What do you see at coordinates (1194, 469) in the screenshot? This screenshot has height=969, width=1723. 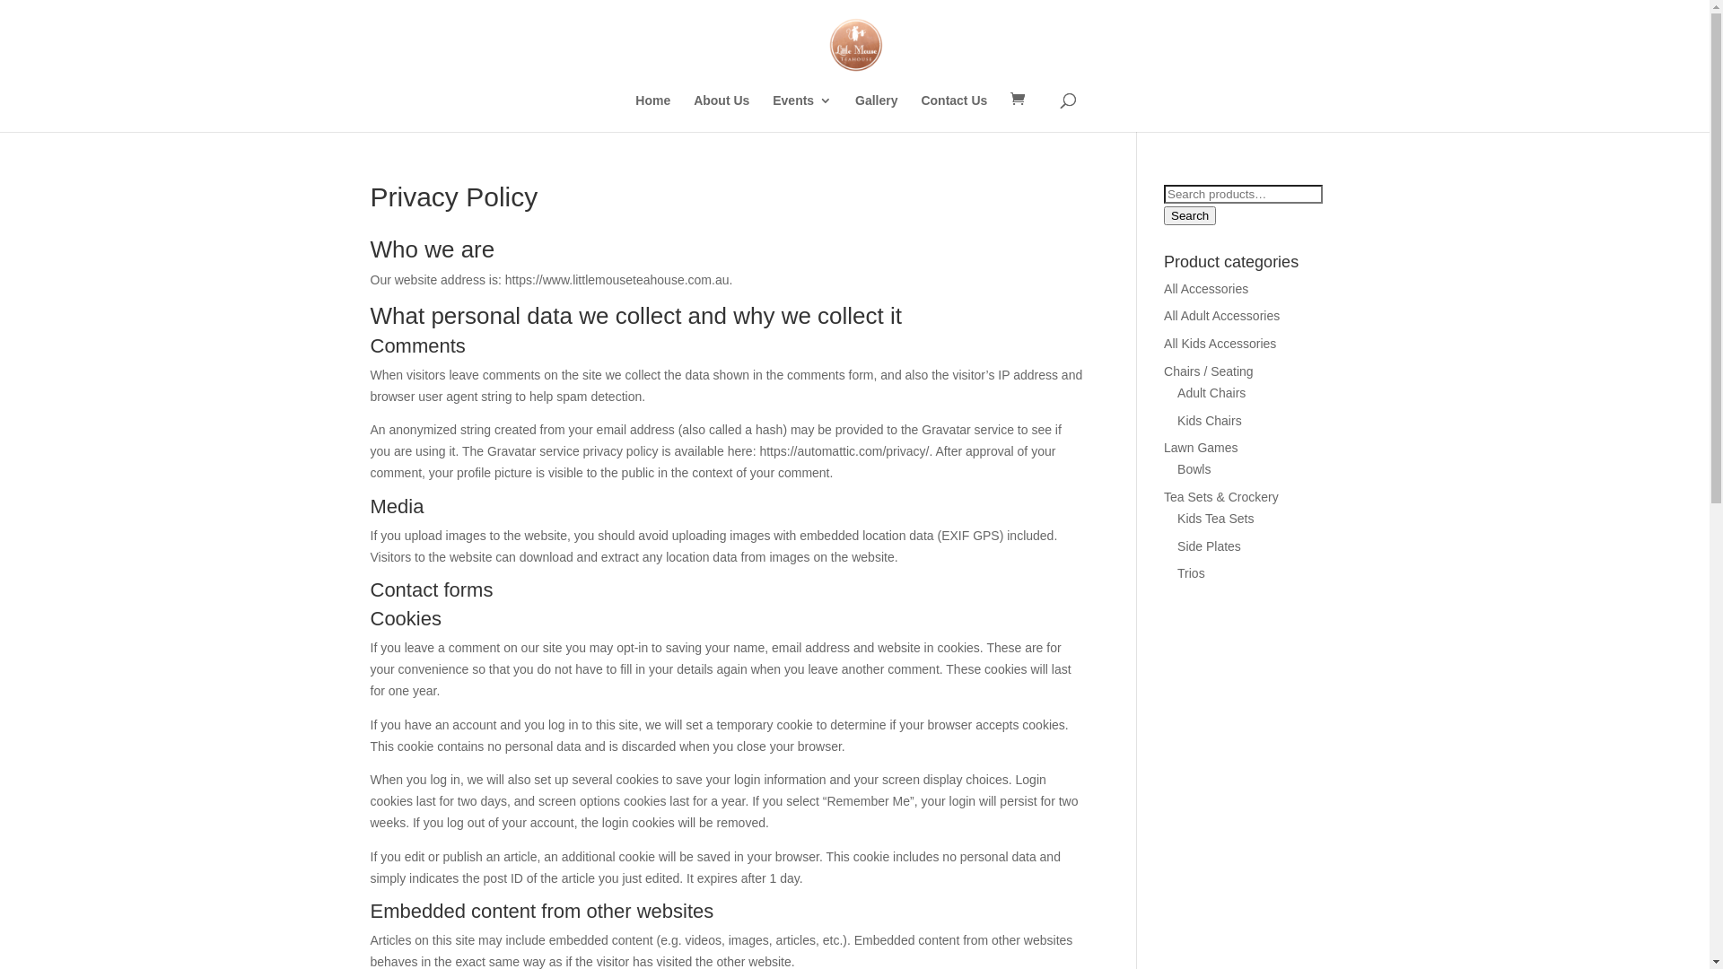 I see `Bowls` at bounding box center [1194, 469].